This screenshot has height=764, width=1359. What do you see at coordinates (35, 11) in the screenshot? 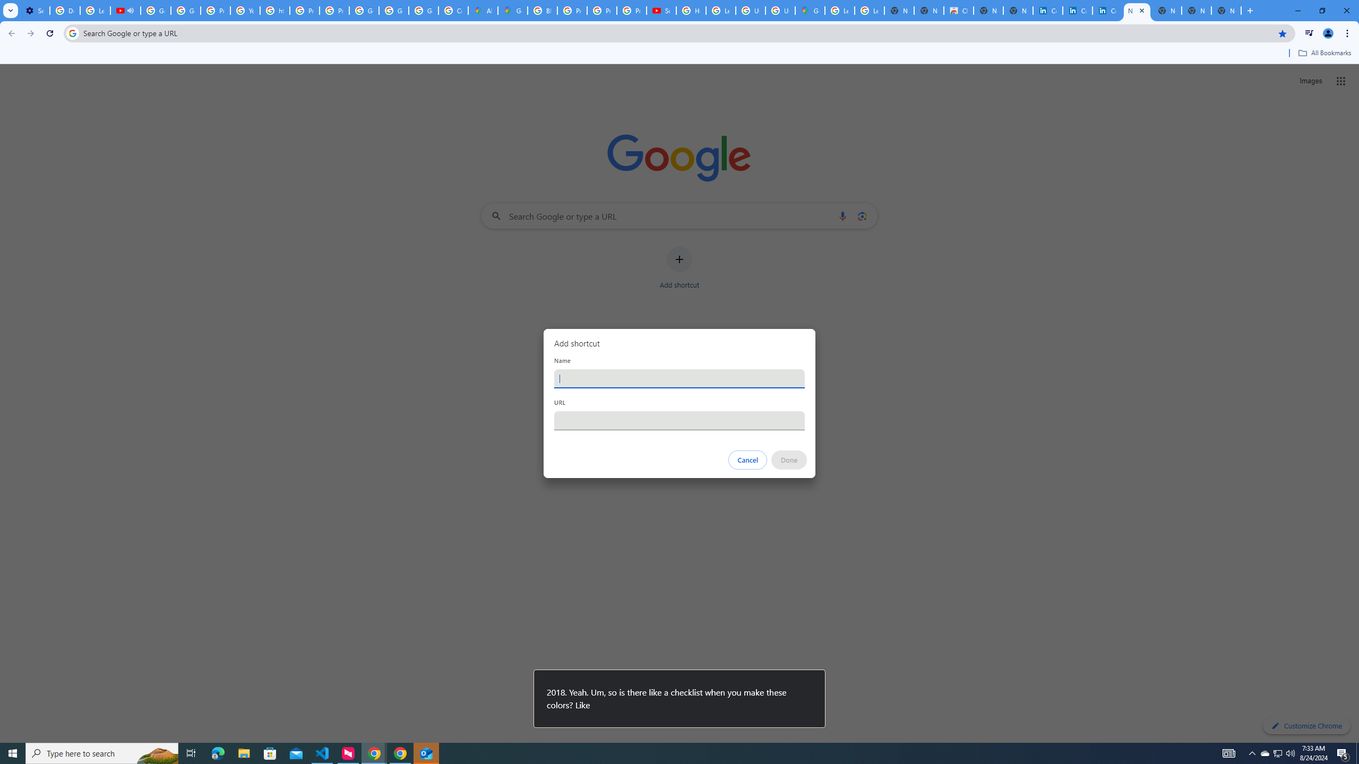
I see `Settings - Customize profile` at bounding box center [35, 11].